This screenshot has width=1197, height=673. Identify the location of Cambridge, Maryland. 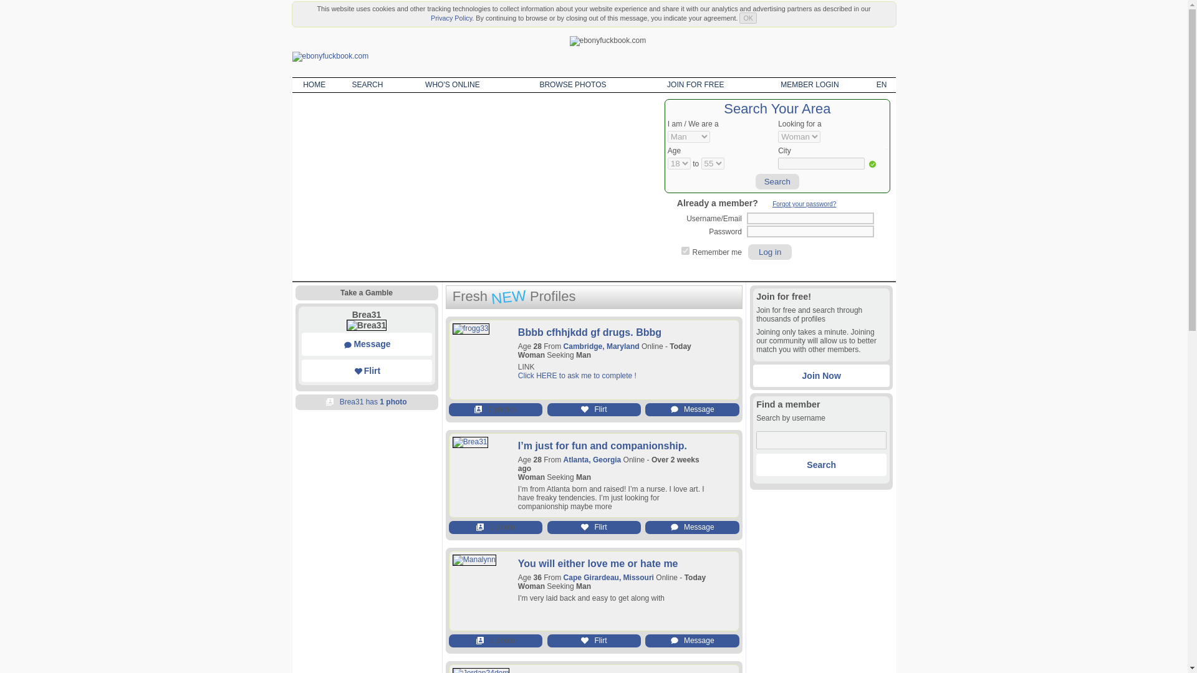
(601, 346).